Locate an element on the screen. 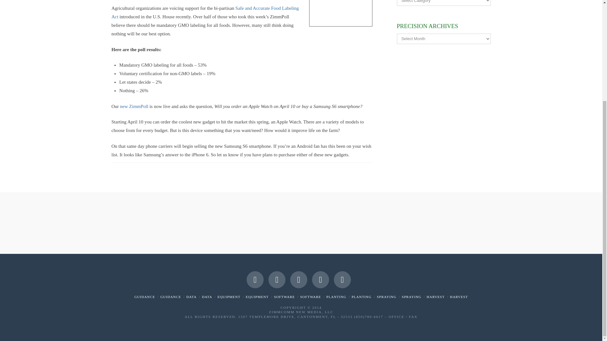 The image size is (607, 341). YouTube is located at coordinates (298, 279).